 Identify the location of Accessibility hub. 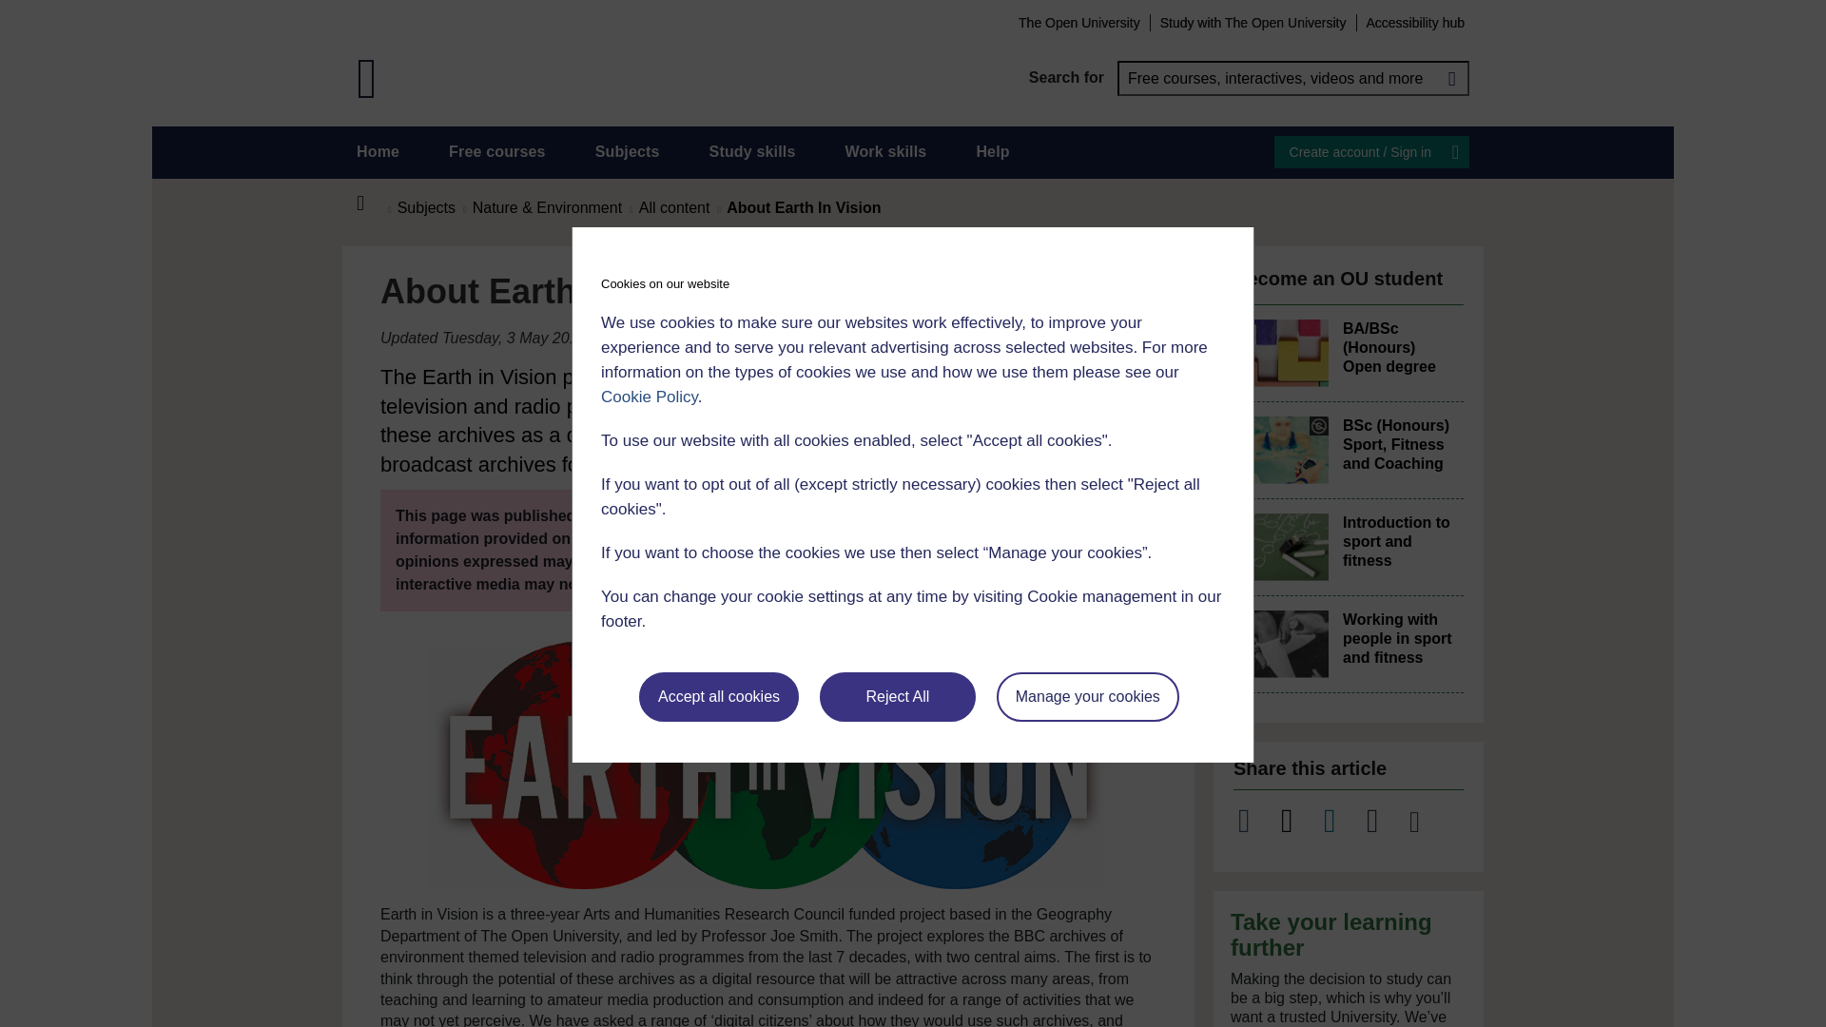
(1415, 22).